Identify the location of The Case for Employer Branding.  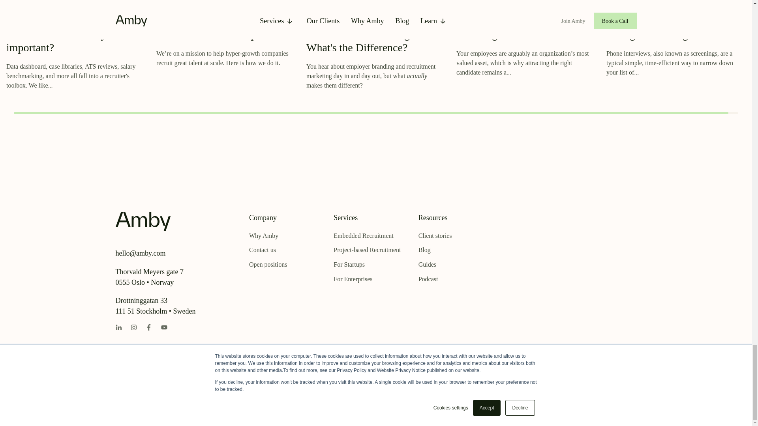
(508, 28).